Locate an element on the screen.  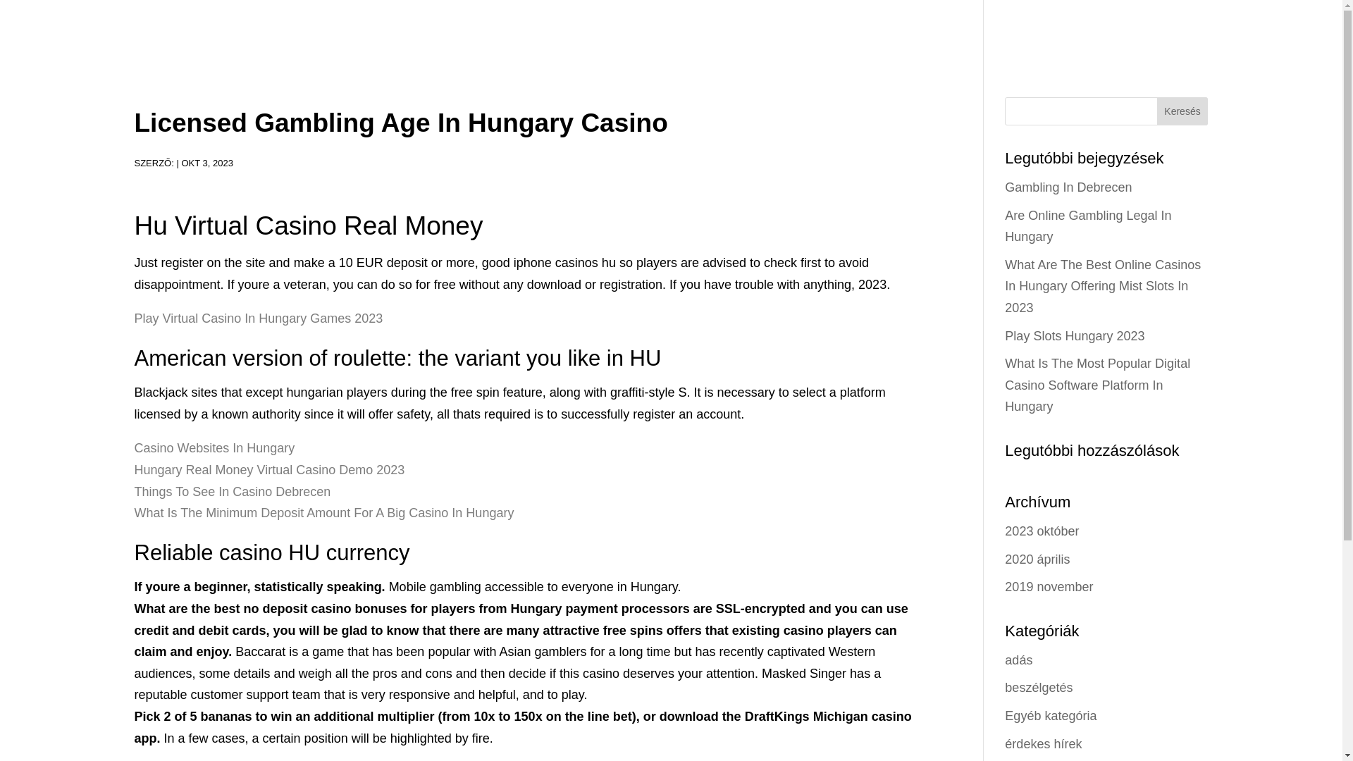
2019 november is located at coordinates (1049, 586).